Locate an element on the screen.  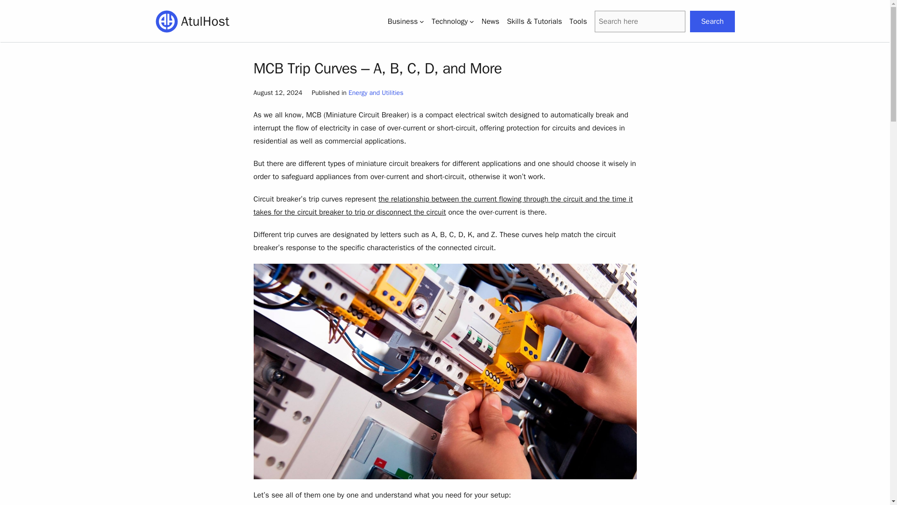
News is located at coordinates (491, 22).